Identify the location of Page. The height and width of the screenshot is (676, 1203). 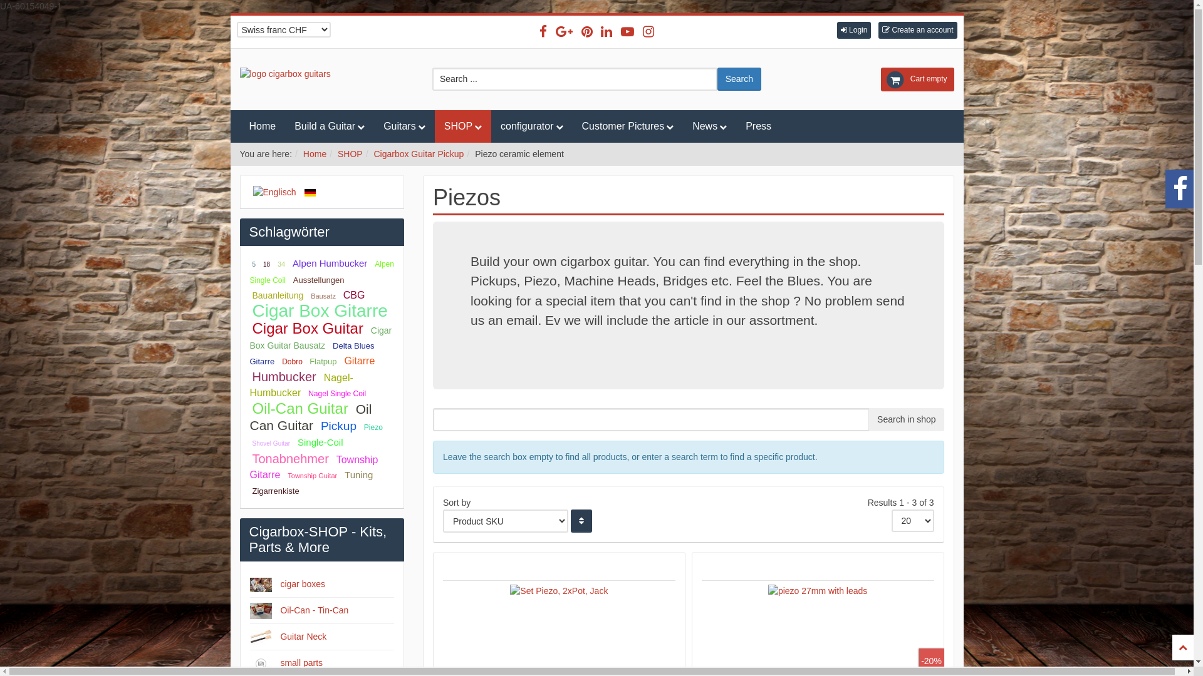
(1183, 647).